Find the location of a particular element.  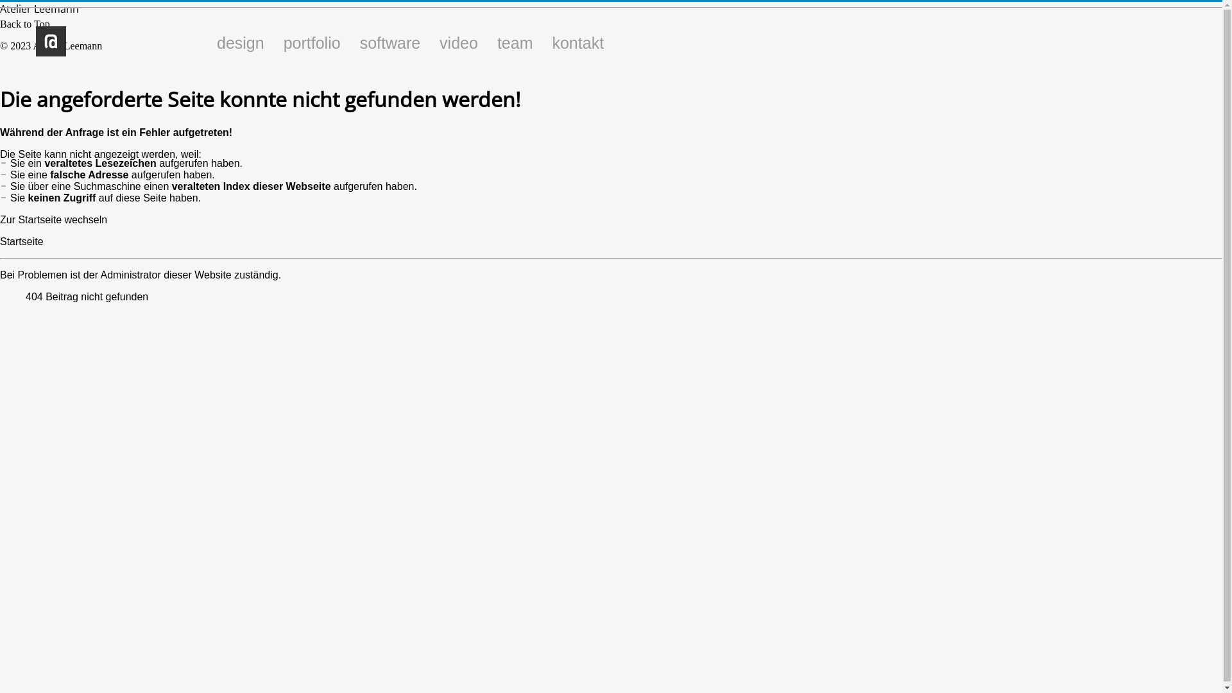

portfolio is located at coordinates (312, 43).